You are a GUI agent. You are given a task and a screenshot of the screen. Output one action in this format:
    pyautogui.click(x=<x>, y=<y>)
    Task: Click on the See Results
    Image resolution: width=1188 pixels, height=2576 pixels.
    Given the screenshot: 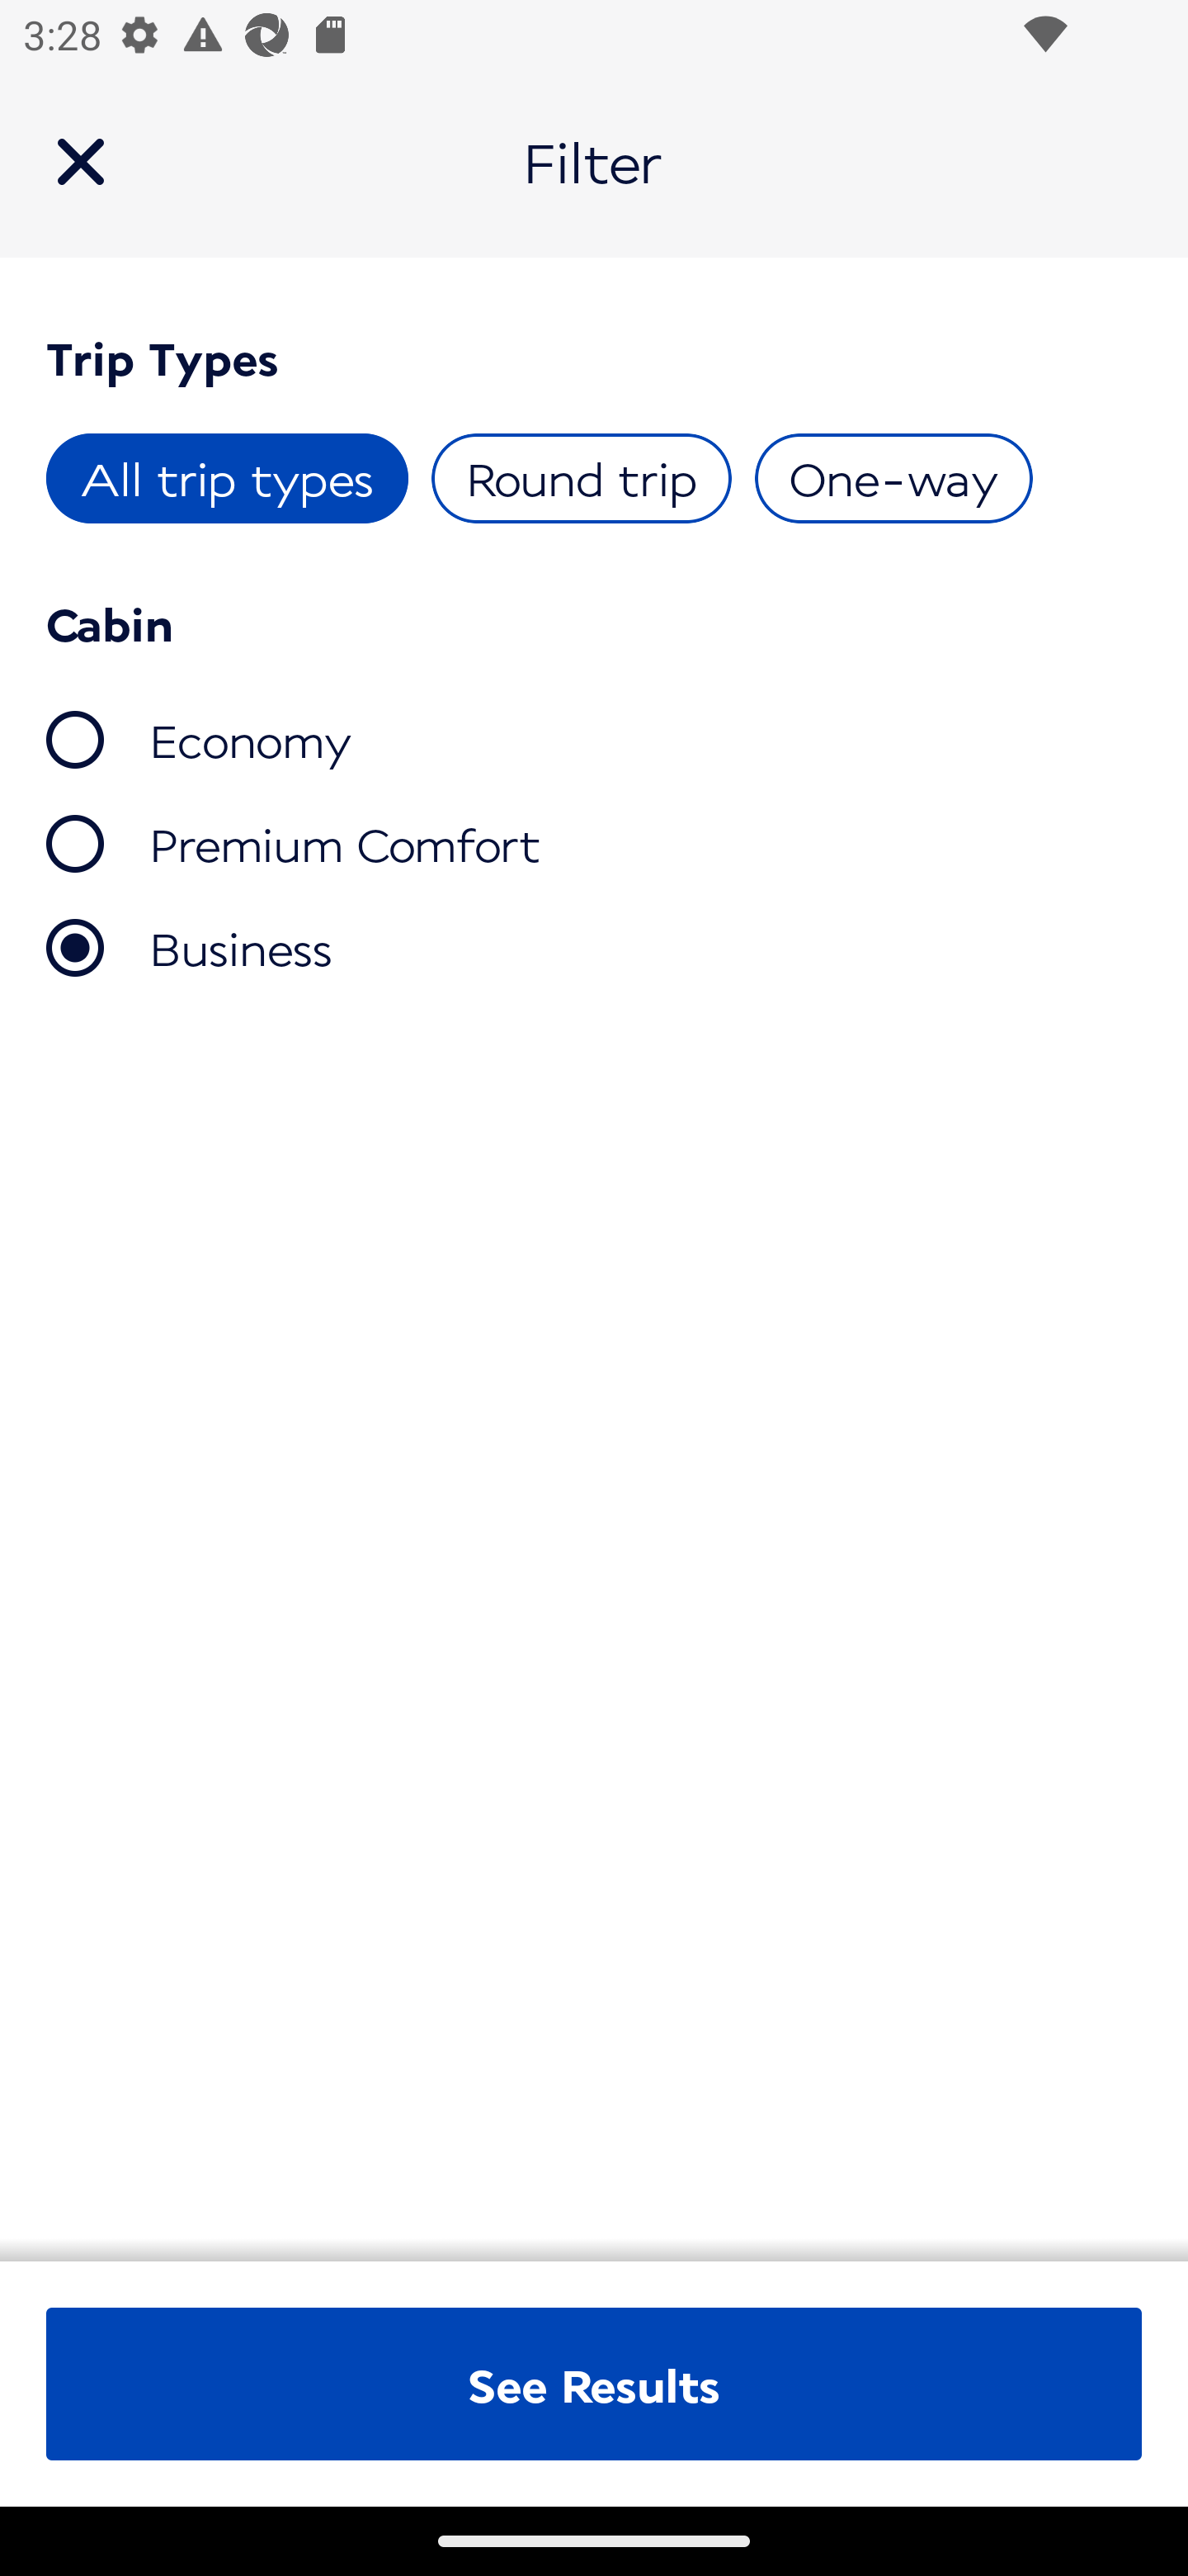 What is the action you would take?
    pyautogui.click(x=594, y=2384)
    